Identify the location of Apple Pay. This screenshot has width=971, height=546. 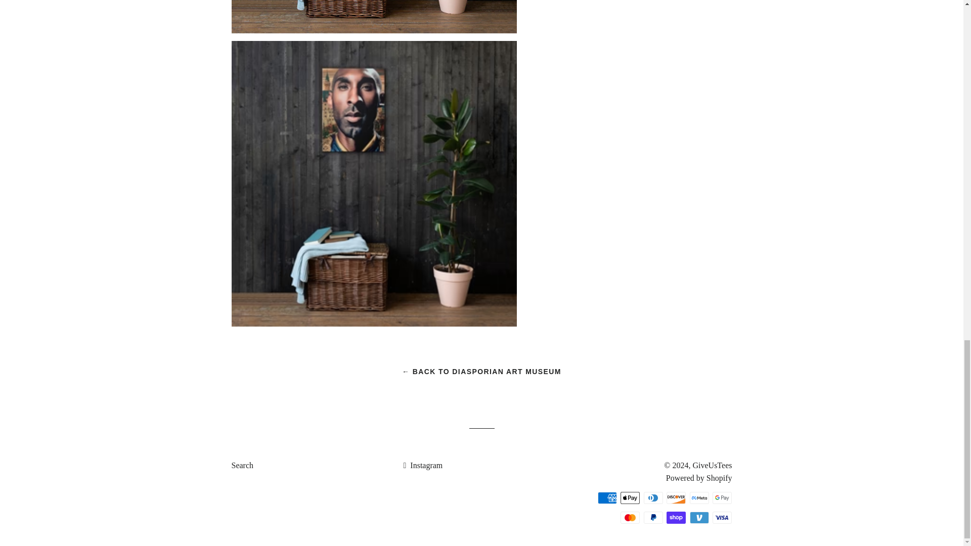
(630, 497).